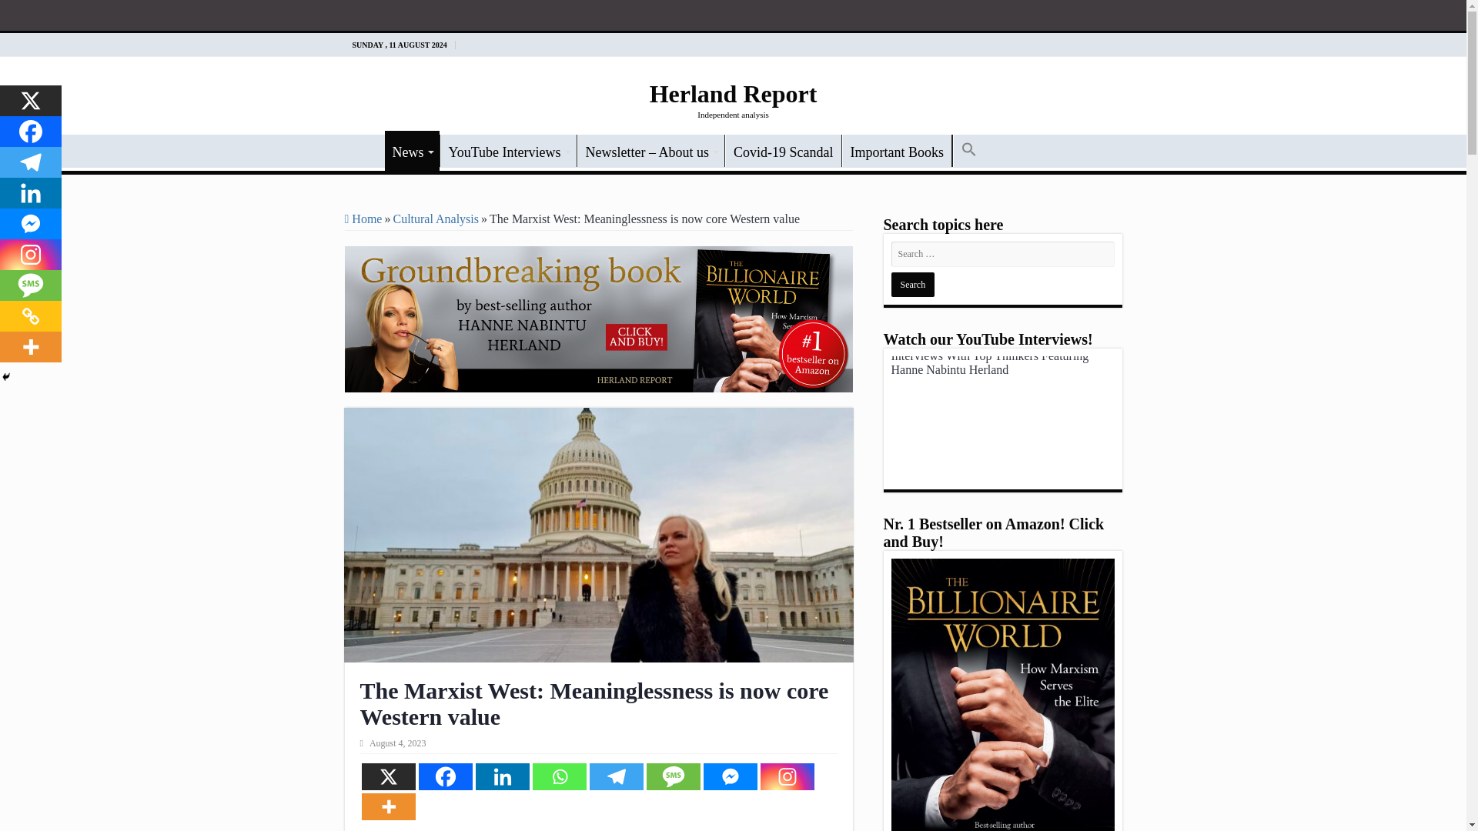  I want to click on Important Books, so click(897, 151).